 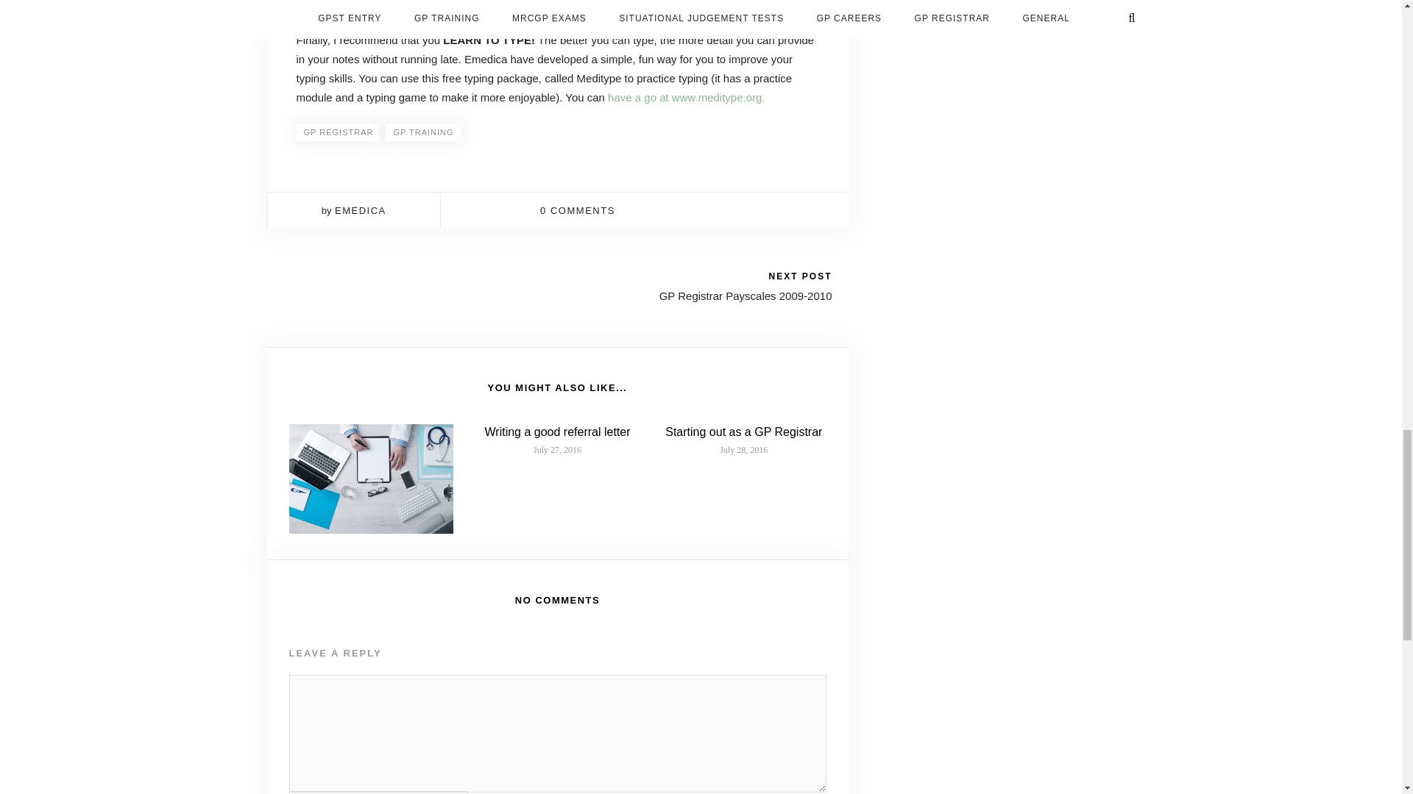 What do you see at coordinates (337, 132) in the screenshot?
I see `GP REGISTRAR` at bounding box center [337, 132].